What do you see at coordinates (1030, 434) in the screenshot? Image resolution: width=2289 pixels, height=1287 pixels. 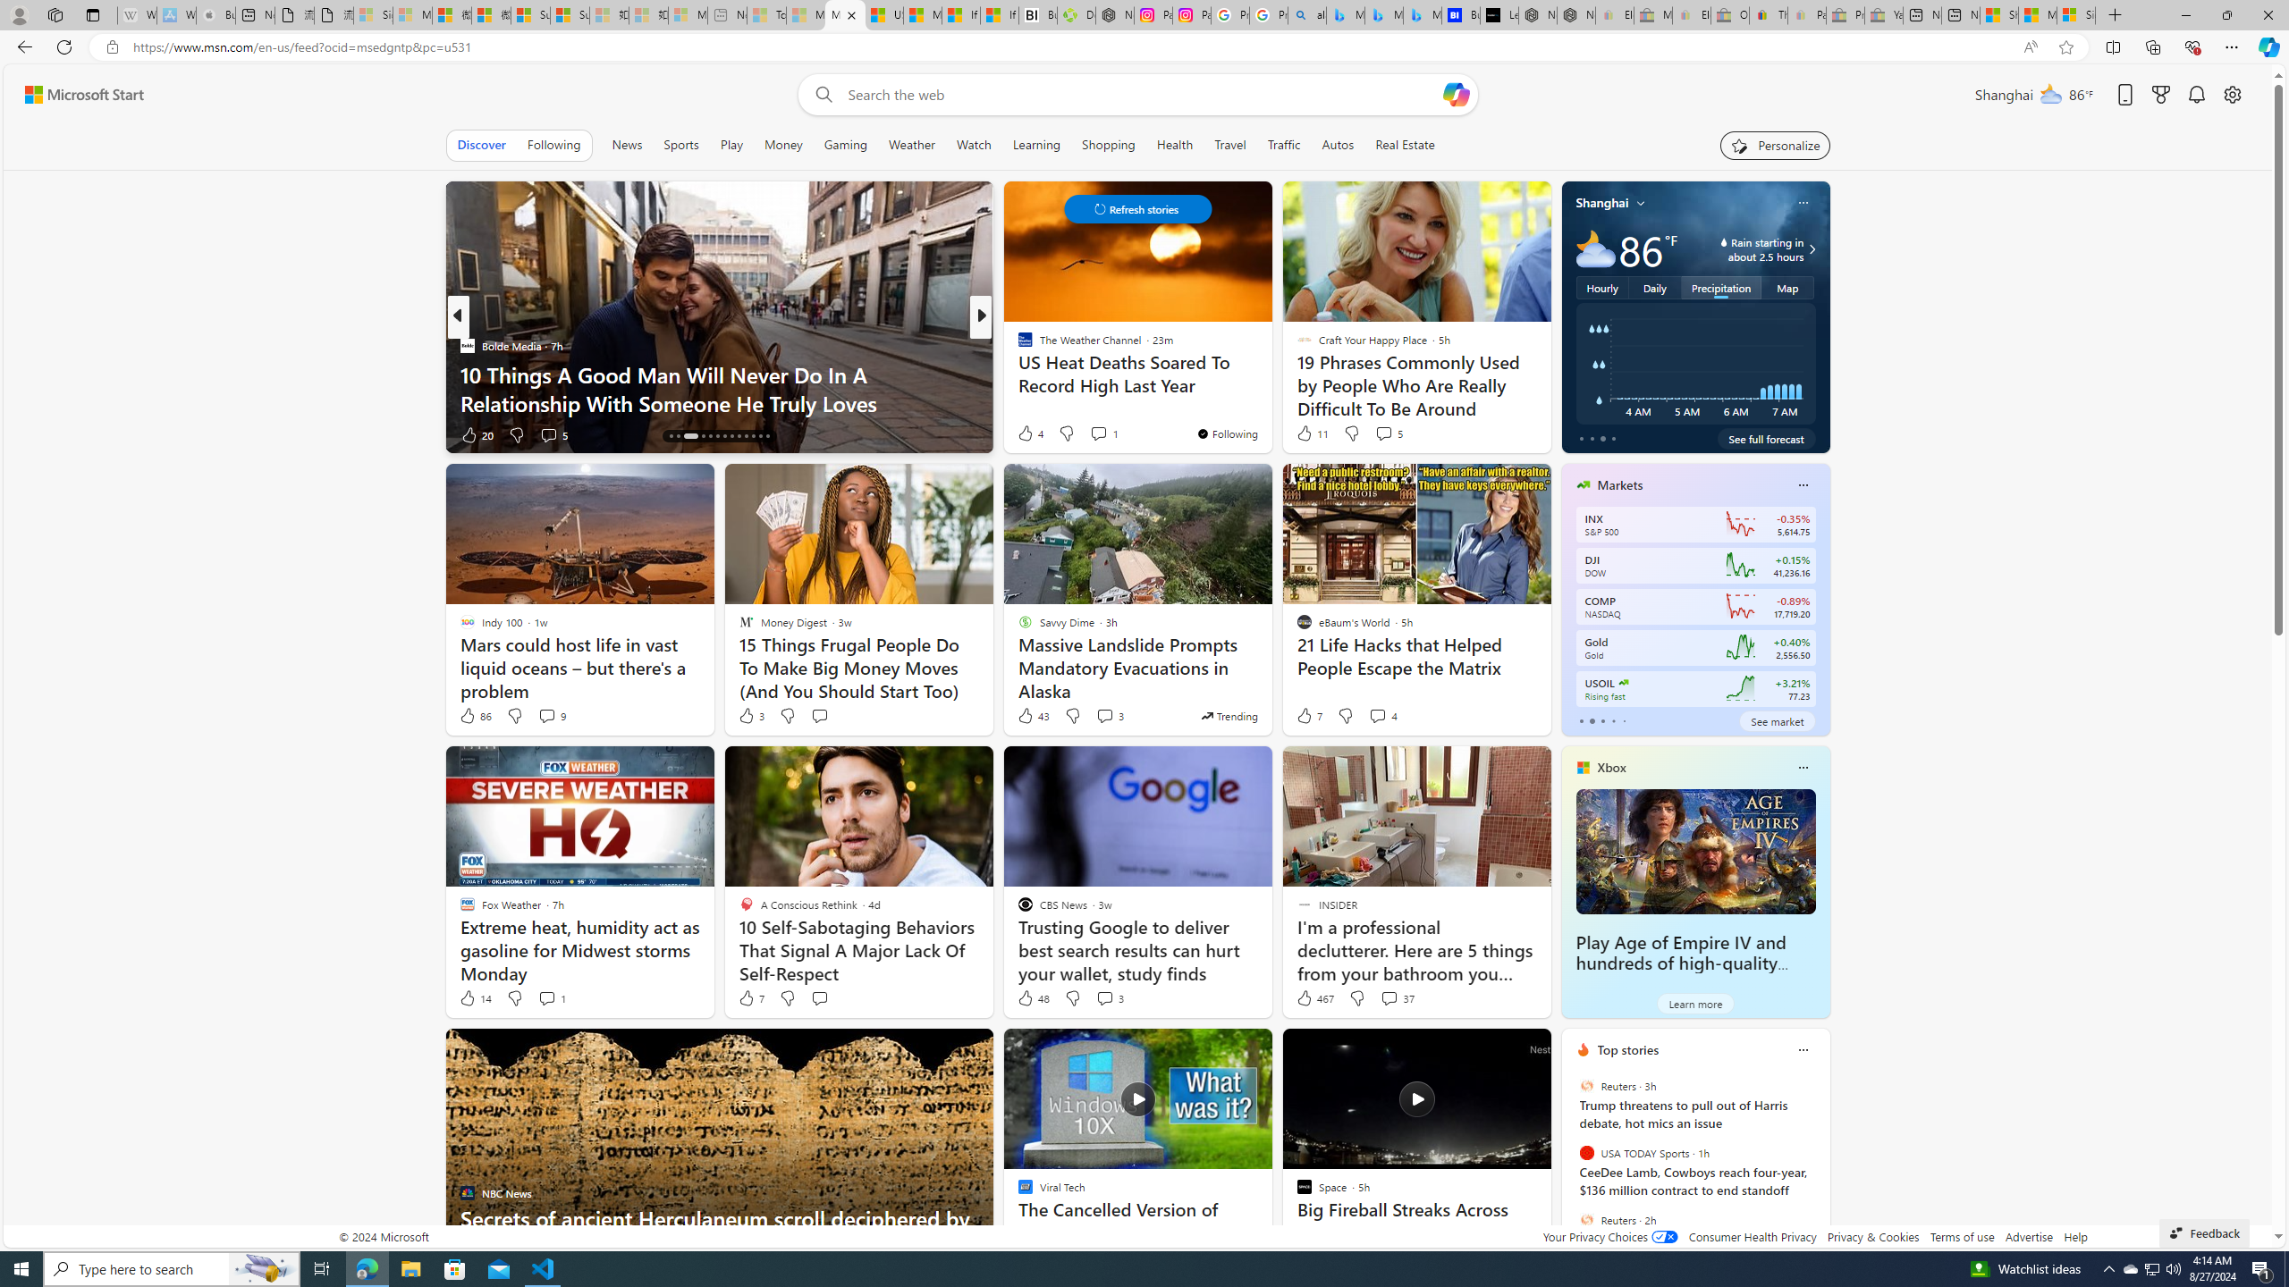 I see `150 Like` at bounding box center [1030, 434].